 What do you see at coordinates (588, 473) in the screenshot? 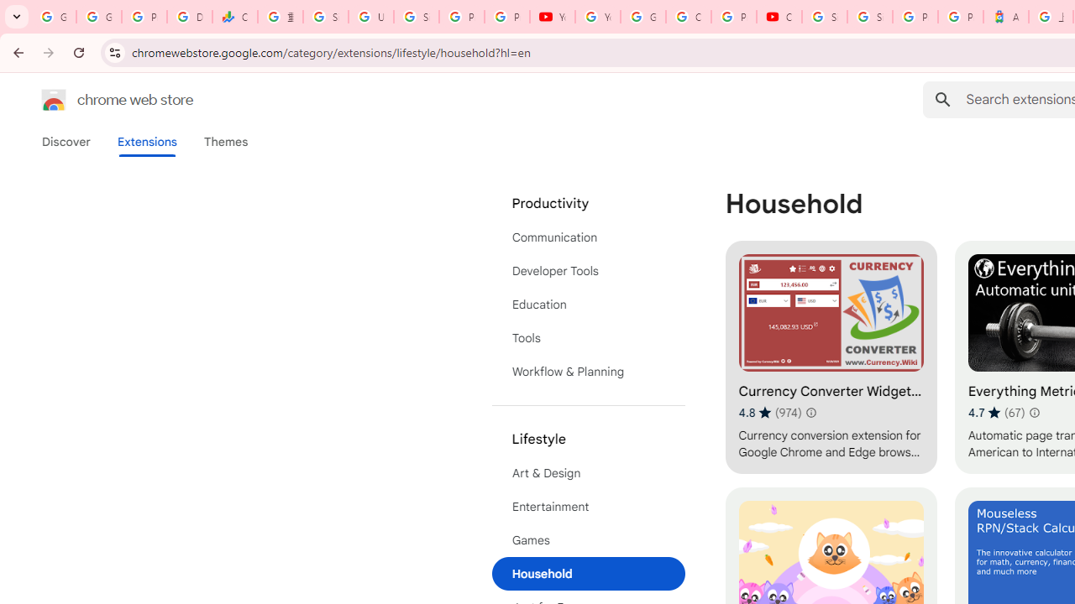
I see `Art & Design` at bounding box center [588, 473].